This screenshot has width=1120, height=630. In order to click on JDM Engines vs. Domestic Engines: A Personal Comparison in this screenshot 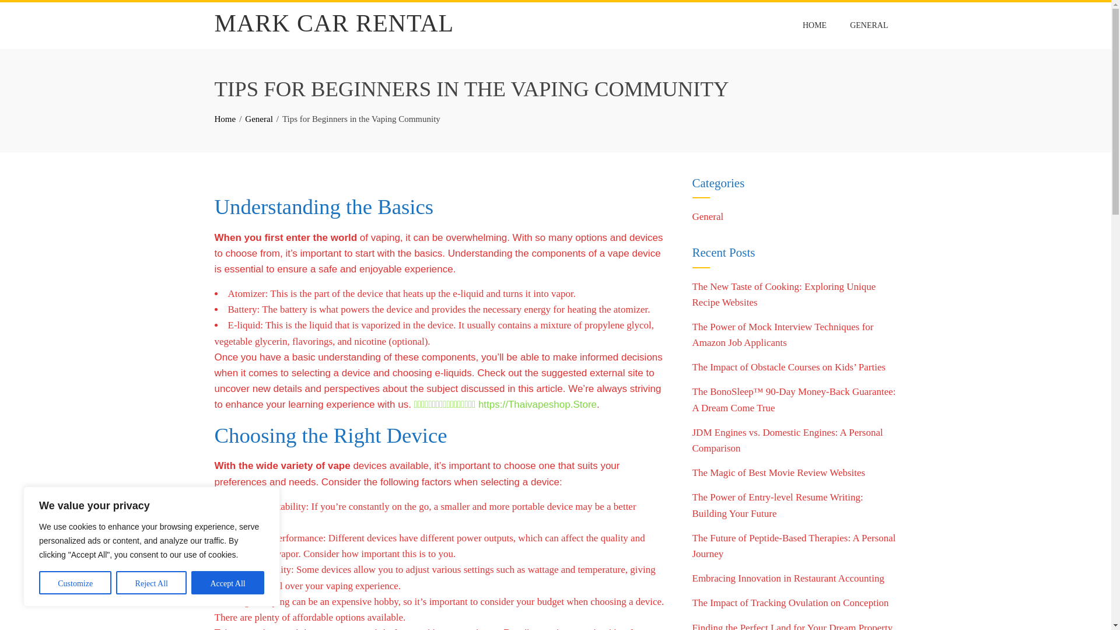, I will do `click(787, 440)`.